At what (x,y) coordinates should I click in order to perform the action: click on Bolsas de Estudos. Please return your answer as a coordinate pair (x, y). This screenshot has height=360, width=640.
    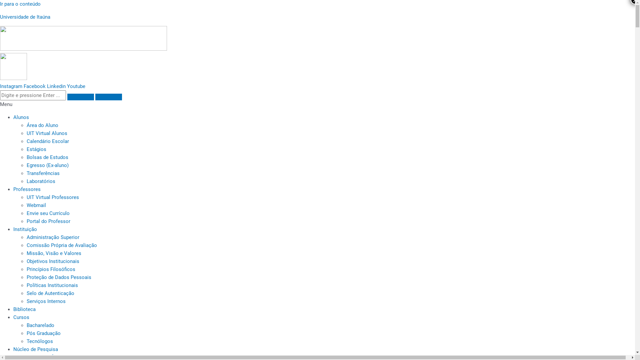
    Looking at the image, I should click on (47, 157).